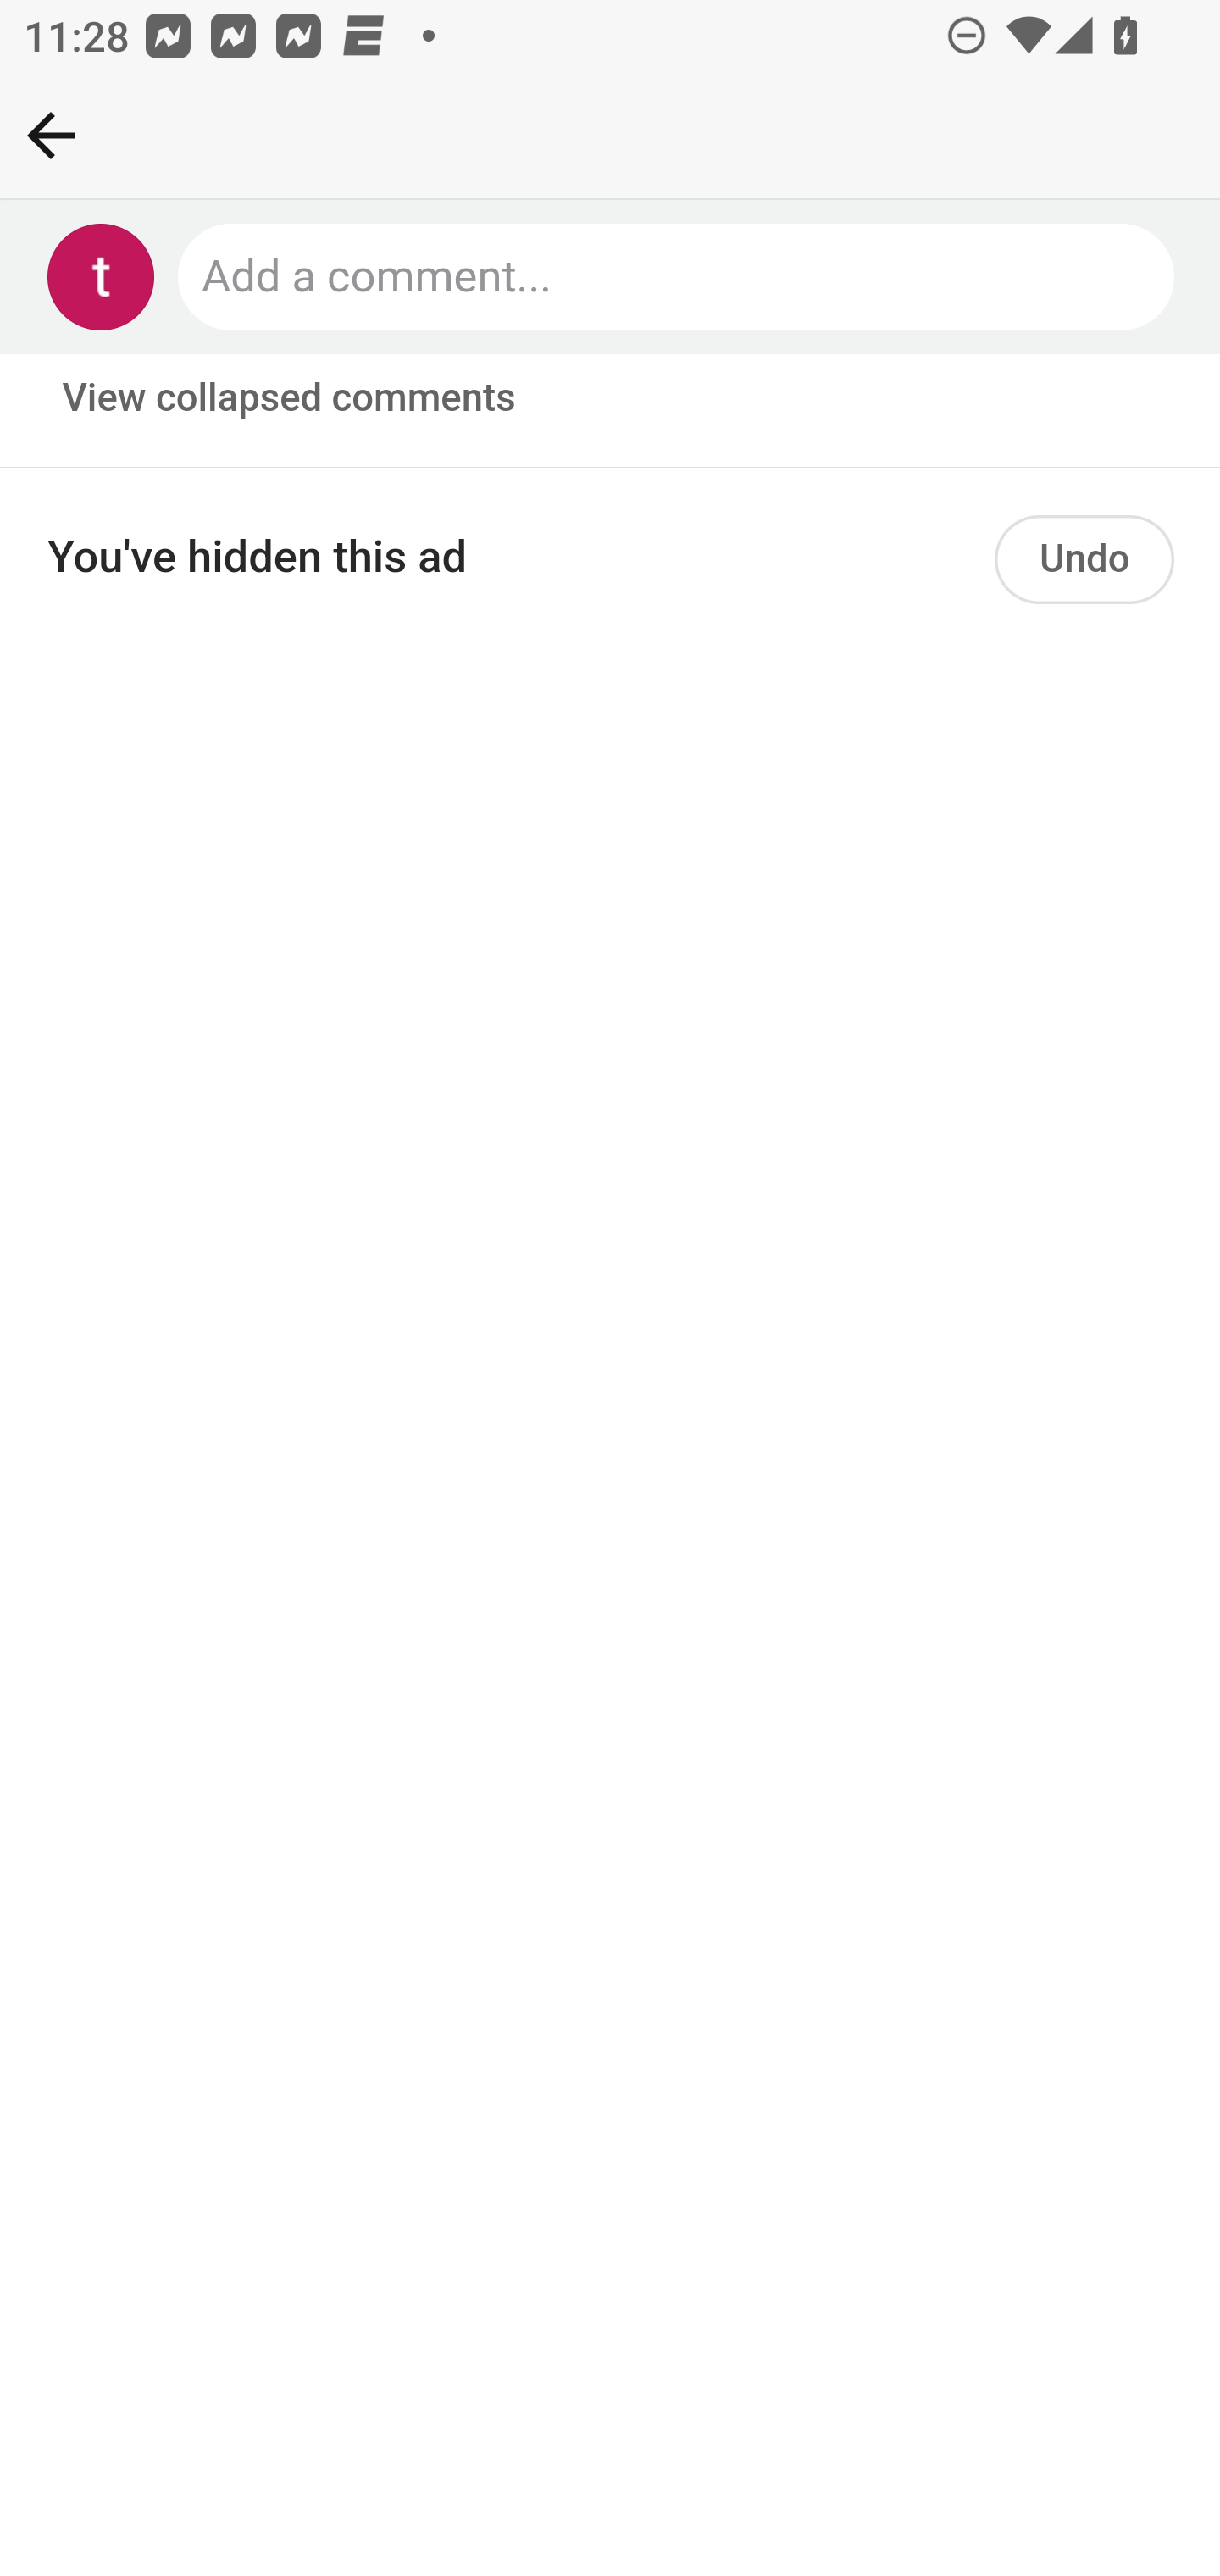 Image resolution: width=1220 pixels, height=2576 pixels. Describe the element at coordinates (1084, 564) in the screenshot. I see `Undo` at that location.